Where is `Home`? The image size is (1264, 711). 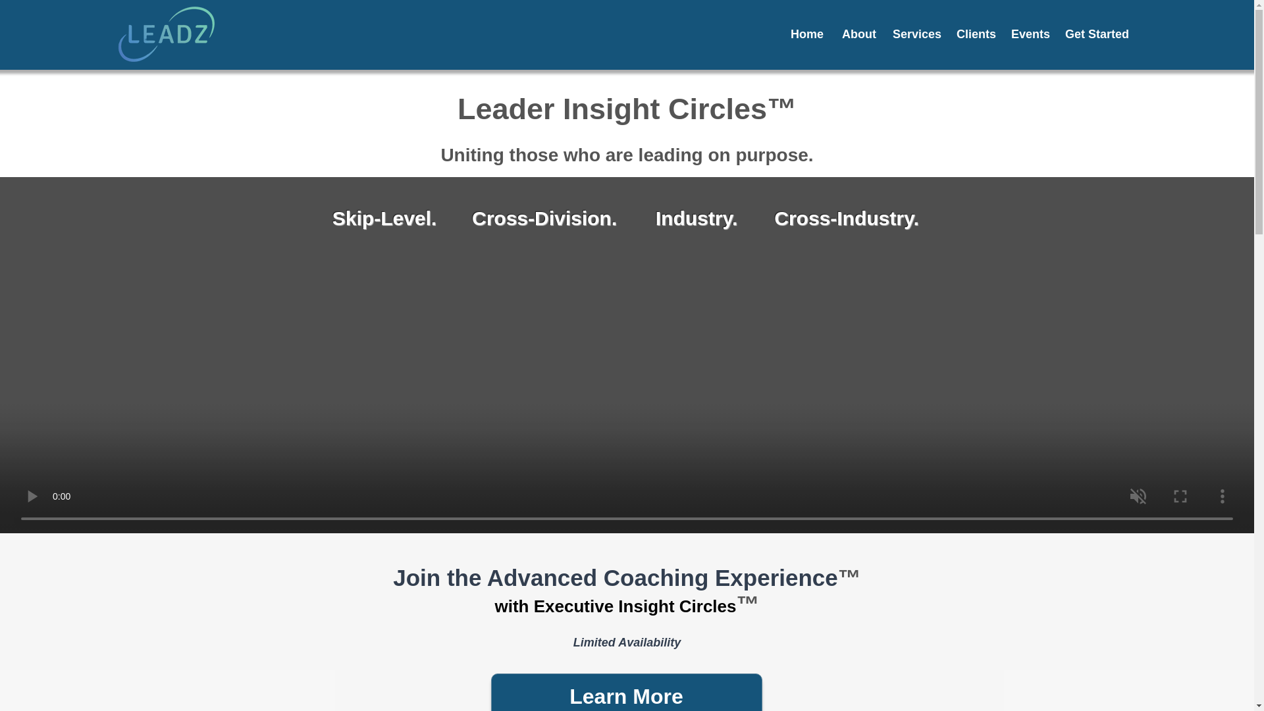
Home is located at coordinates (806, 33).